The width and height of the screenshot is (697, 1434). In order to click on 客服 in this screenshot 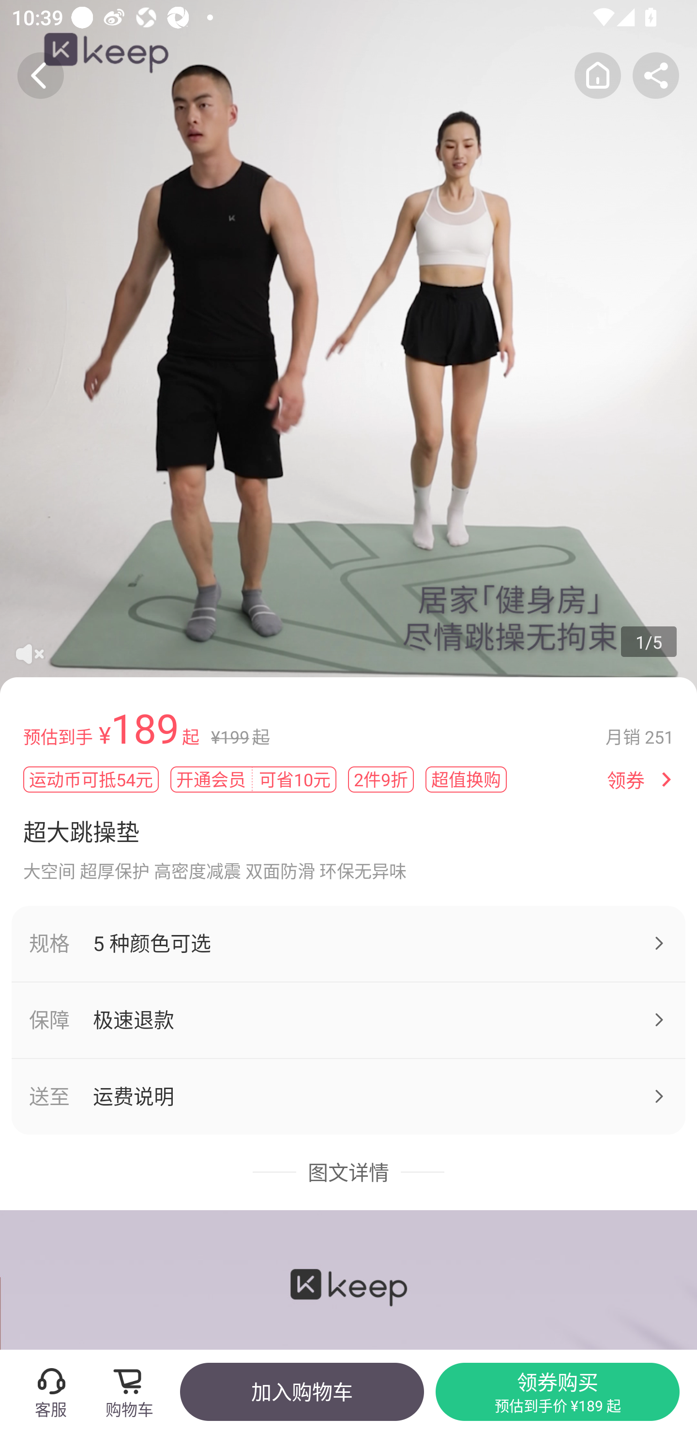, I will do `click(50, 1391)`.